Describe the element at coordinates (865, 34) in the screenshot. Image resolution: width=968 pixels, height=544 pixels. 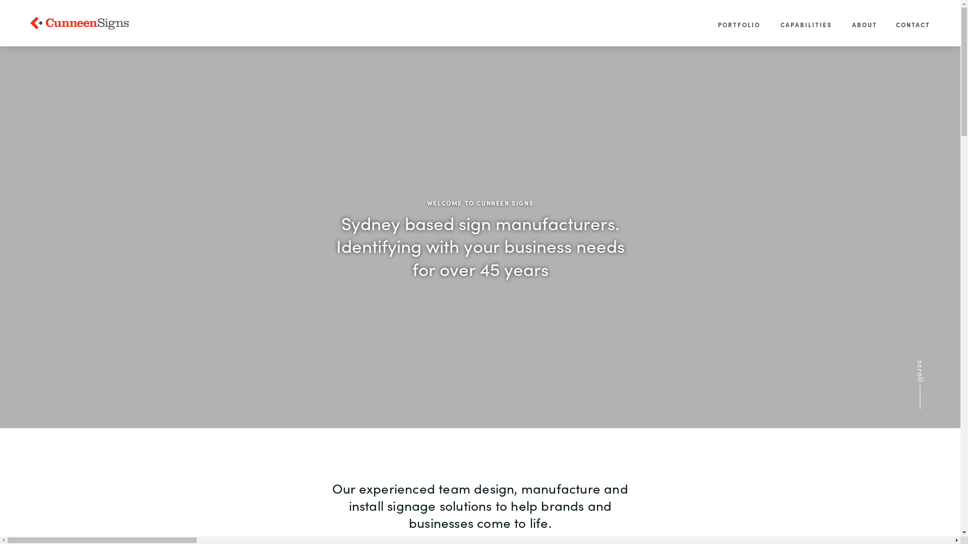
I see `ABOUT` at that location.